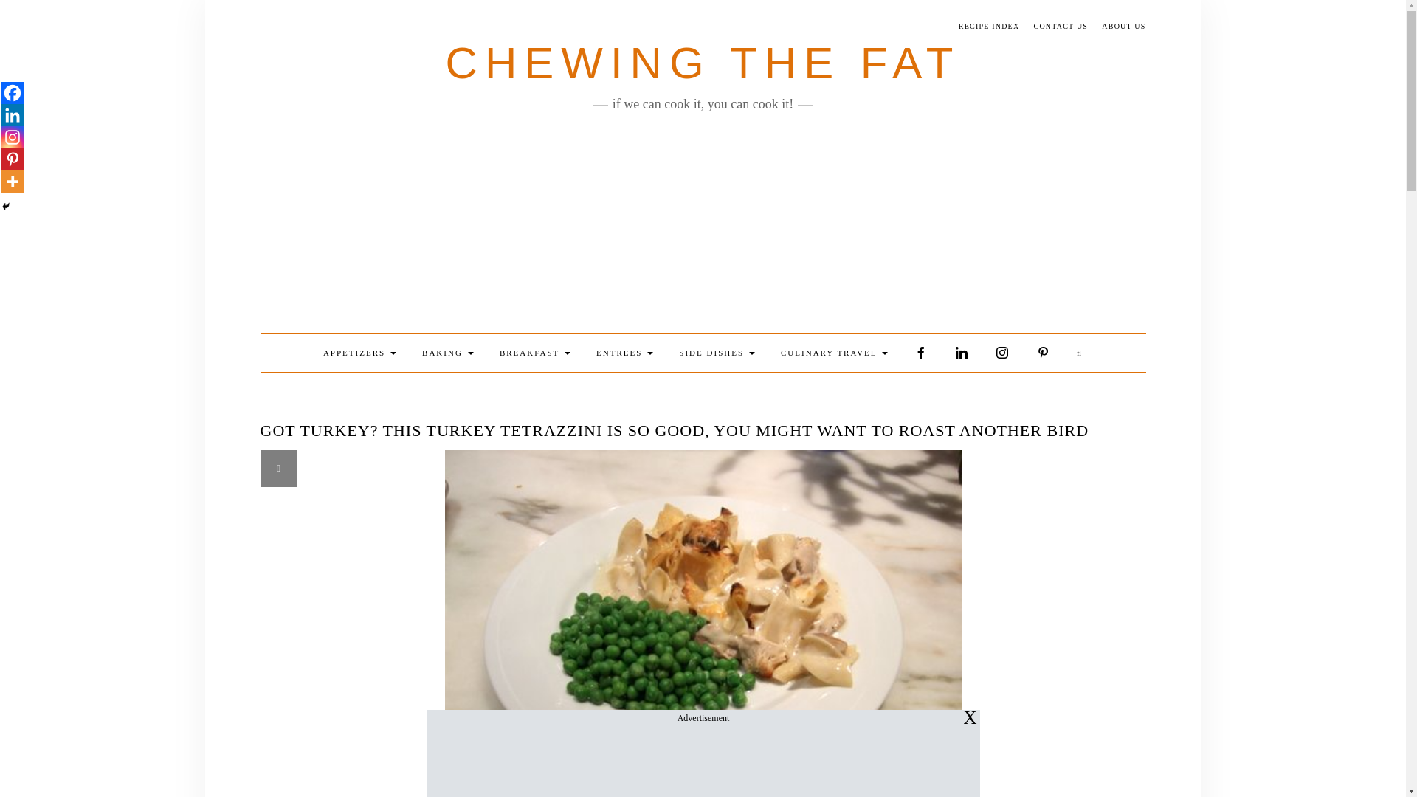 This screenshot has width=1417, height=797. What do you see at coordinates (12, 159) in the screenshot?
I see `Pinterest` at bounding box center [12, 159].